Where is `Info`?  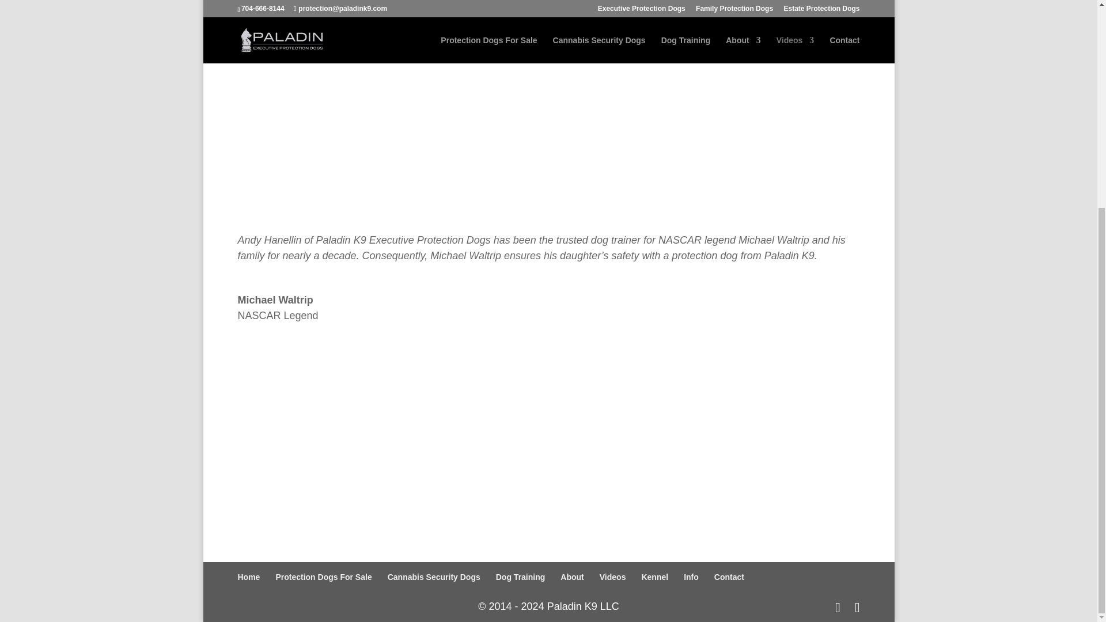
Info is located at coordinates (691, 577).